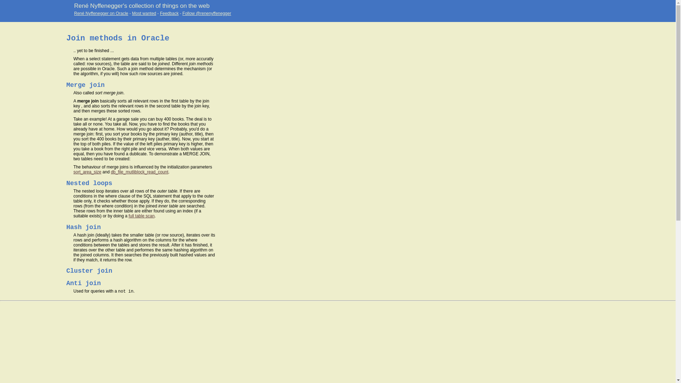  I want to click on Feedback, so click(170, 13).